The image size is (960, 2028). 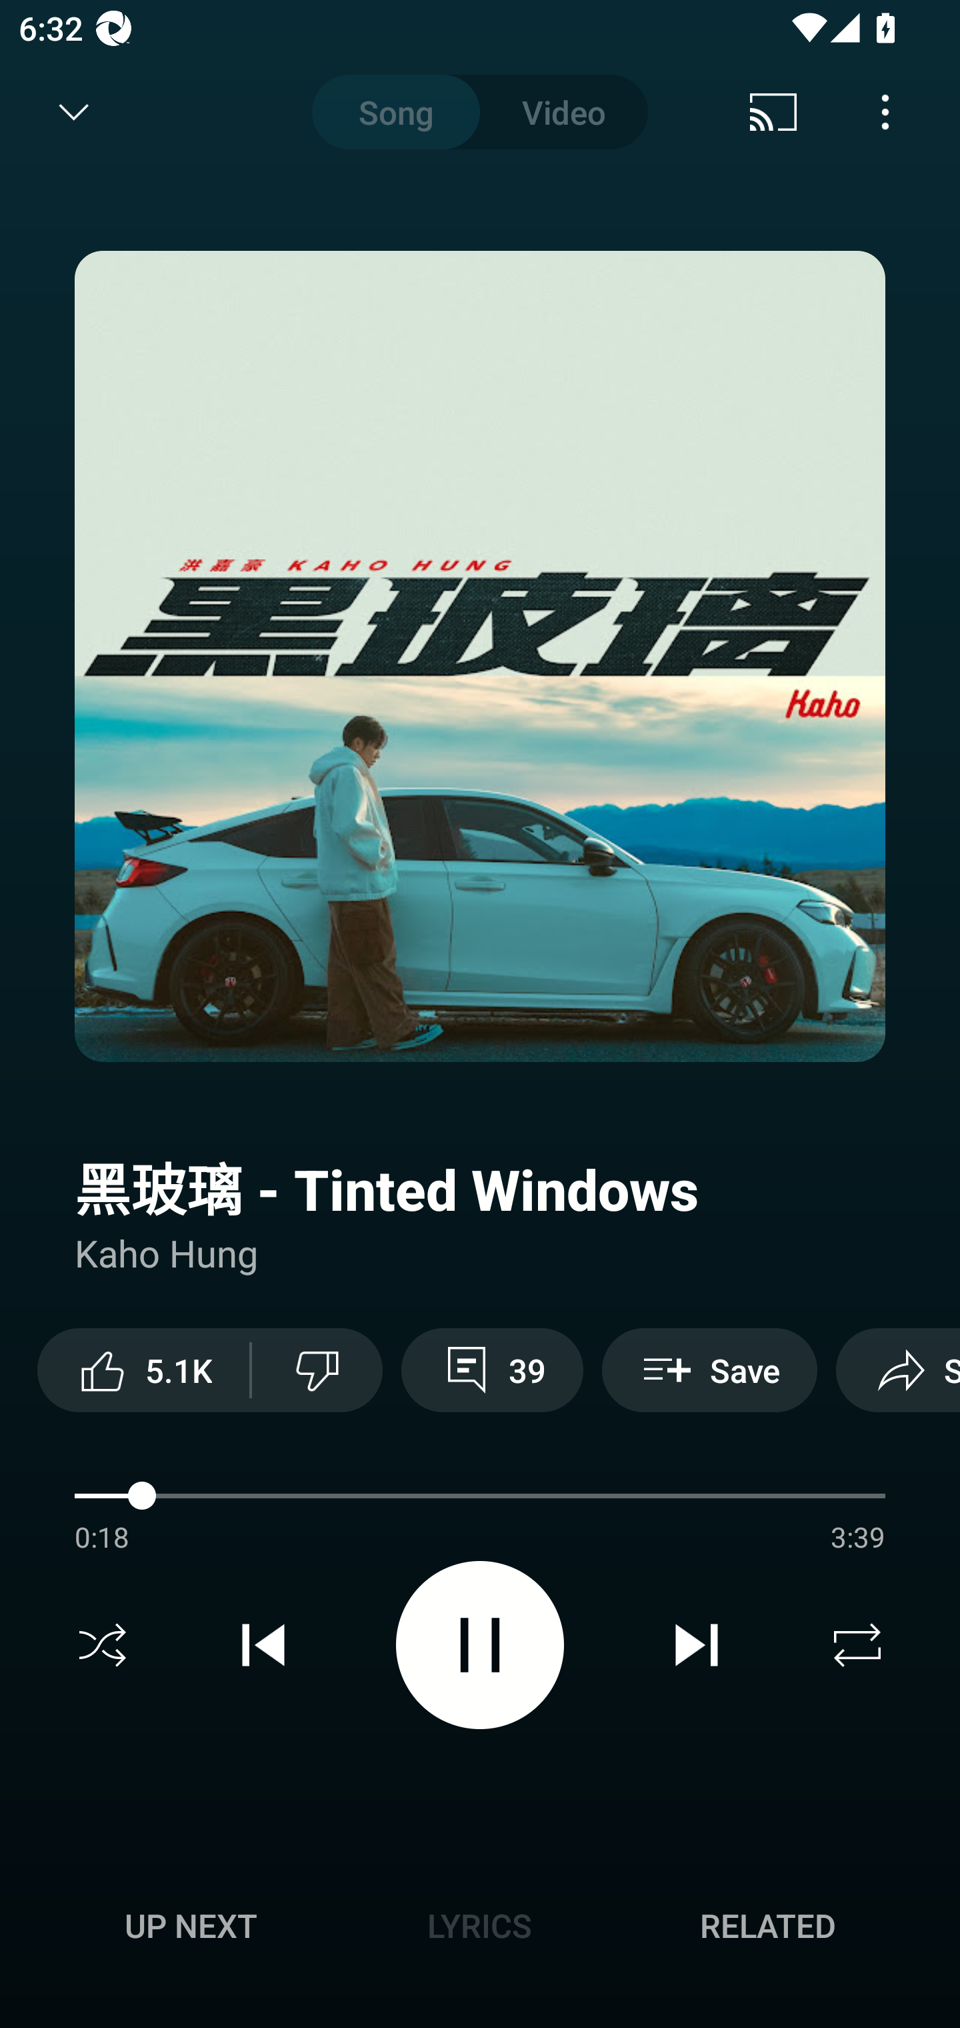 I want to click on 39 View 39 comments, so click(x=492, y=1370).